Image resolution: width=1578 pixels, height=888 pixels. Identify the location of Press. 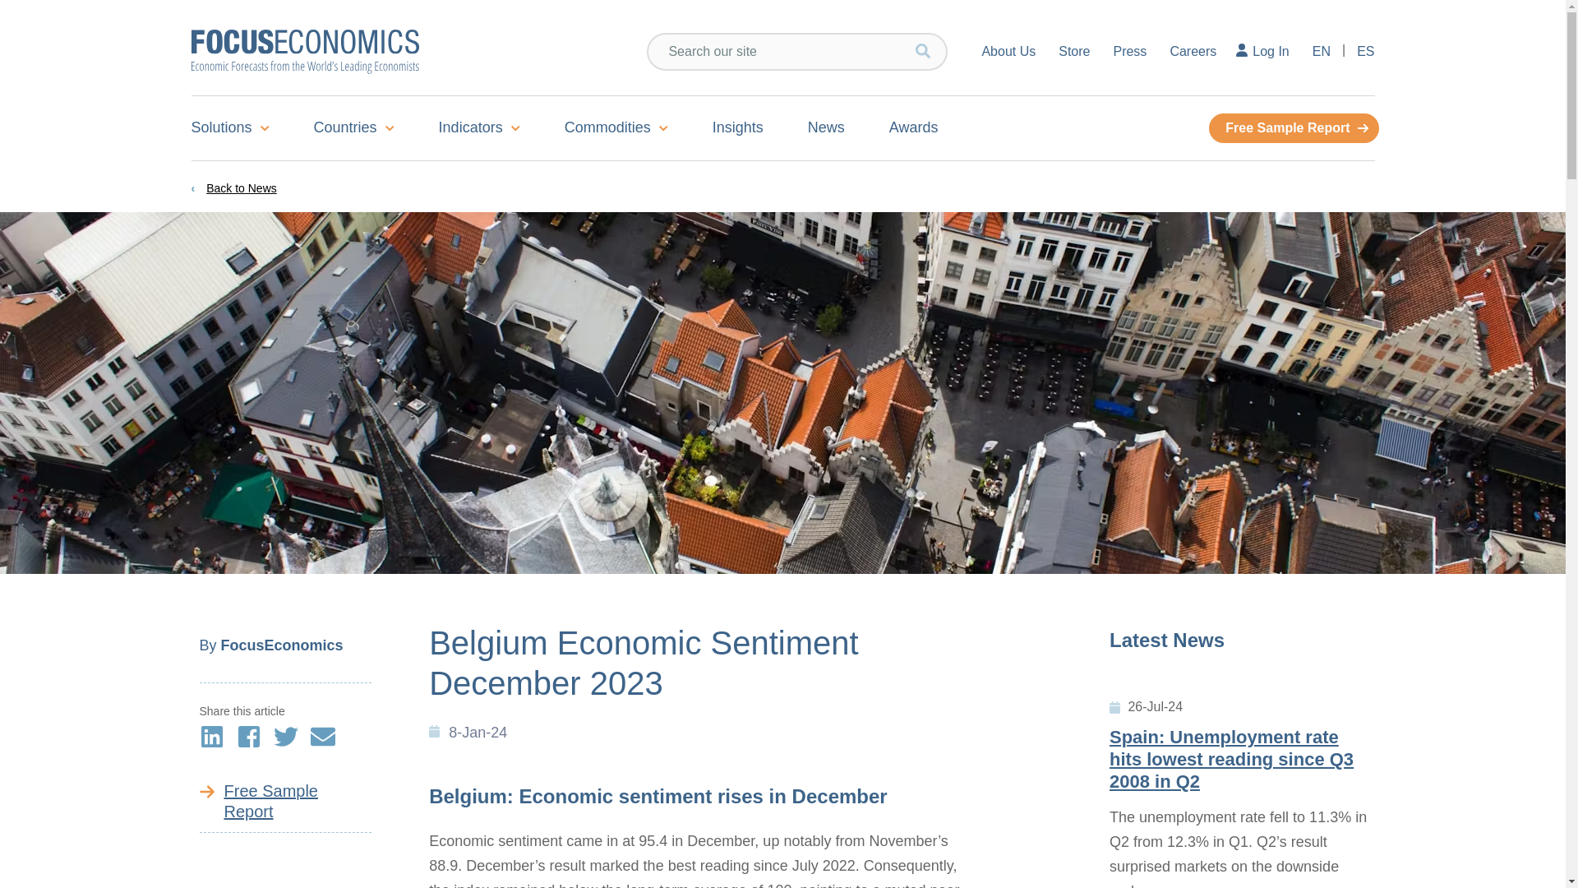
(1129, 51).